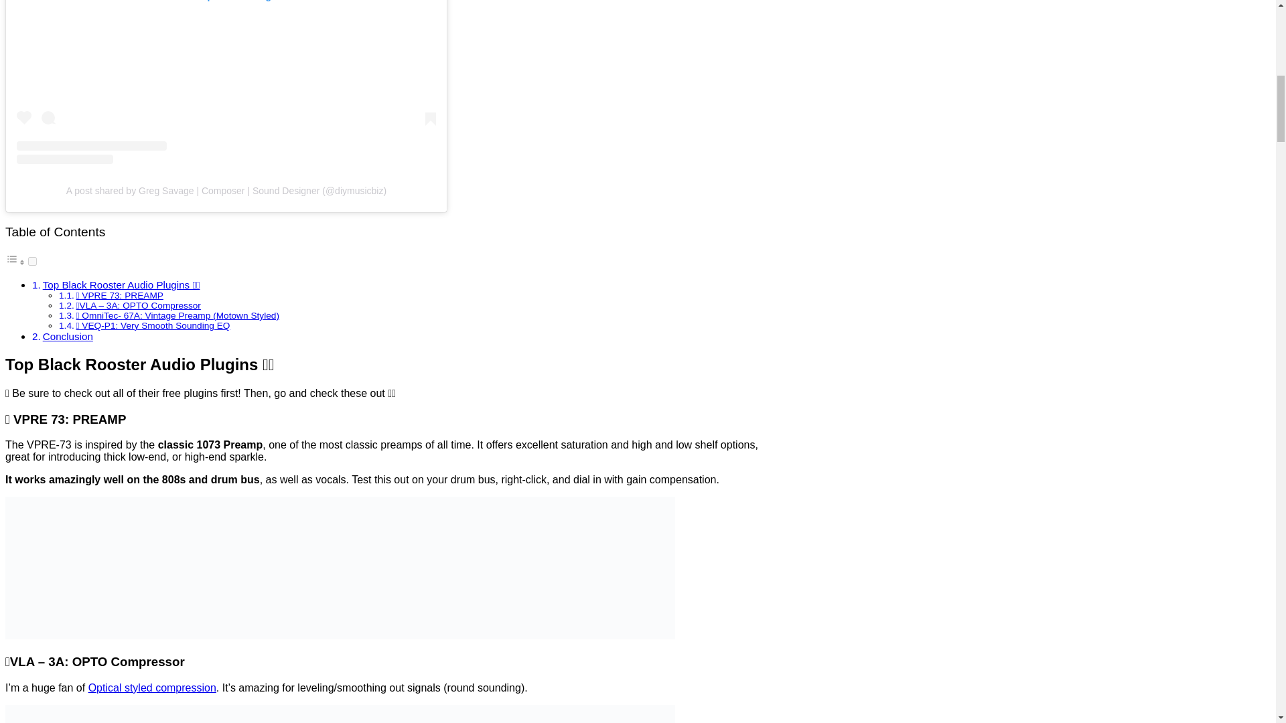 This screenshot has width=1286, height=723. Describe the element at coordinates (152, 688) in the screenshot. I see `Optical styled compression` at that location.